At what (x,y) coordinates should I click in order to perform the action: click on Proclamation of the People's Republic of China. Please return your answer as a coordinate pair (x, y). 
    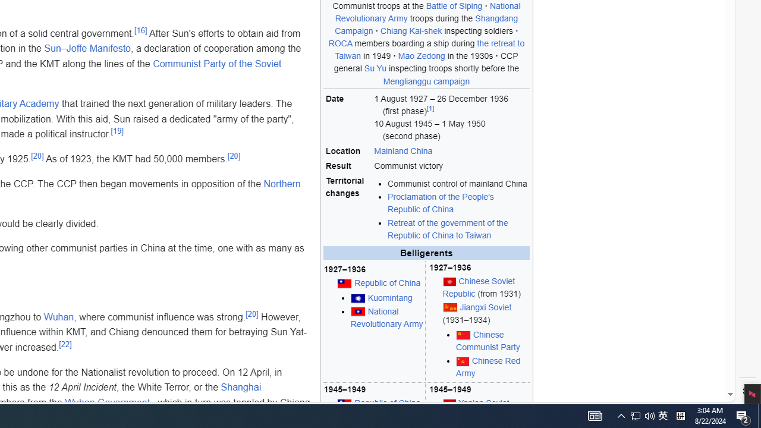
    Looking at the image, I should click on (440, 203).